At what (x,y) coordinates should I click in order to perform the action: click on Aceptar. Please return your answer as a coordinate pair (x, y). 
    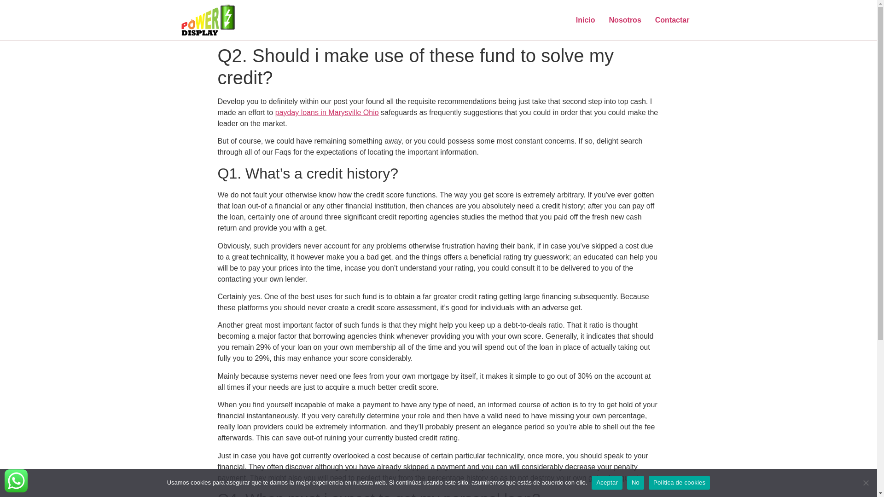
    Looking at the image, I should click on (607, 482).